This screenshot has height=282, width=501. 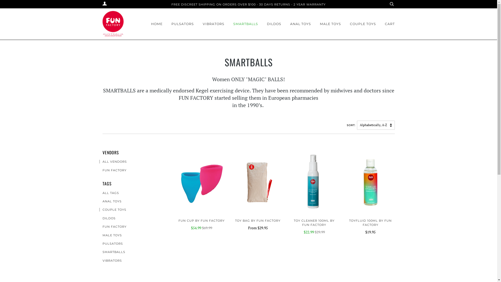 I want to click on SMARTBALLS, so click(x=246, y=24).